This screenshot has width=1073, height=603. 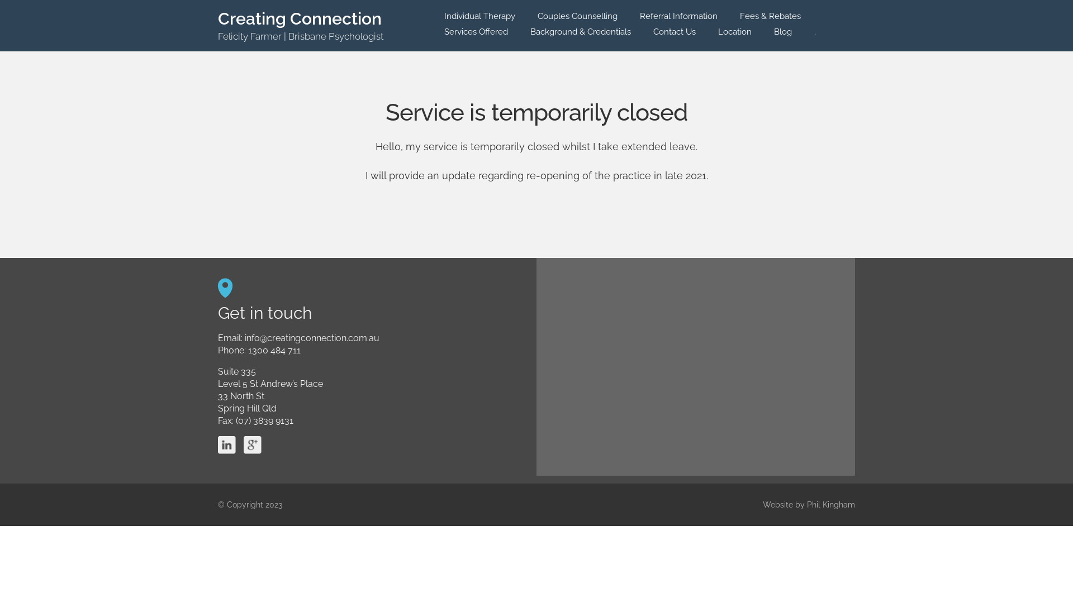 What do you see at coordinates (735, 35) in the screenshot?
I see `Location` at bounding box center [735, 35].